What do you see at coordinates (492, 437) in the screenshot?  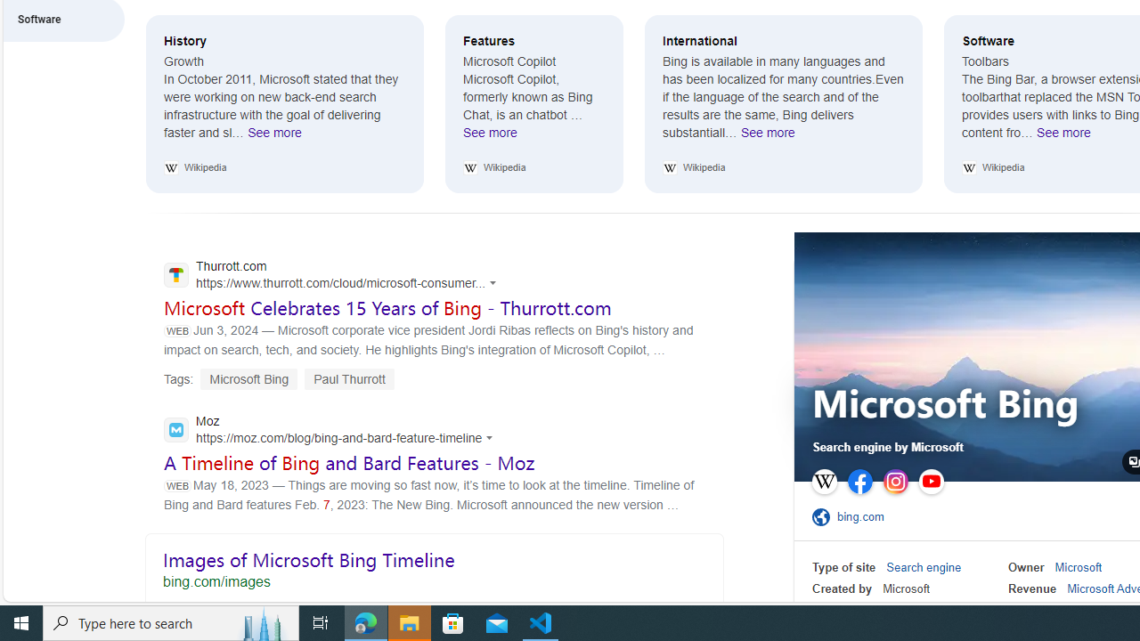 I see `Actions for this site` at bounding box center [492, 437].